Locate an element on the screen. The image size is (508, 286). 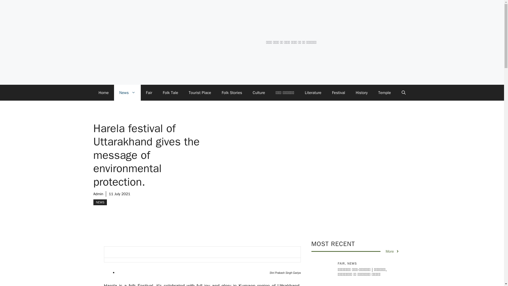
Festival is located at coordinates (338, 93).